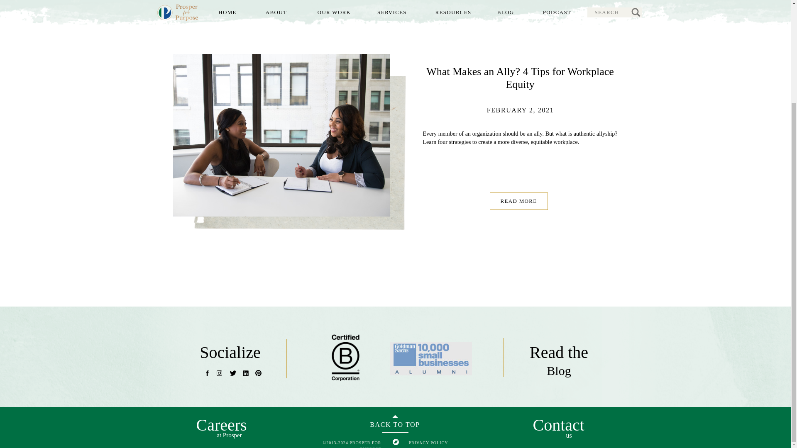 The height and width of the screenshot is (448, 797). What do you see at coordinates (446, 442) in the screenshot?
I see `PRIVACY POLICY` at bounding box center [446, 442].